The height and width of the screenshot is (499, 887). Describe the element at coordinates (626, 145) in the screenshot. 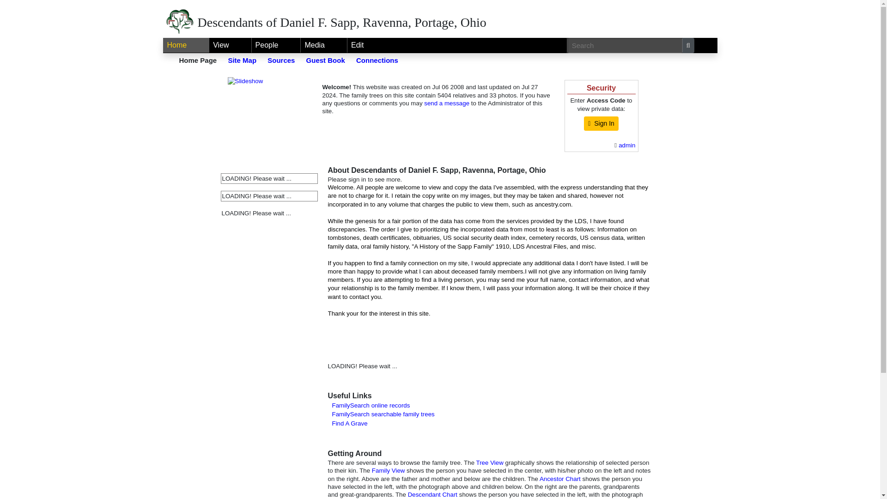

I see `Email Administrator` at that location.